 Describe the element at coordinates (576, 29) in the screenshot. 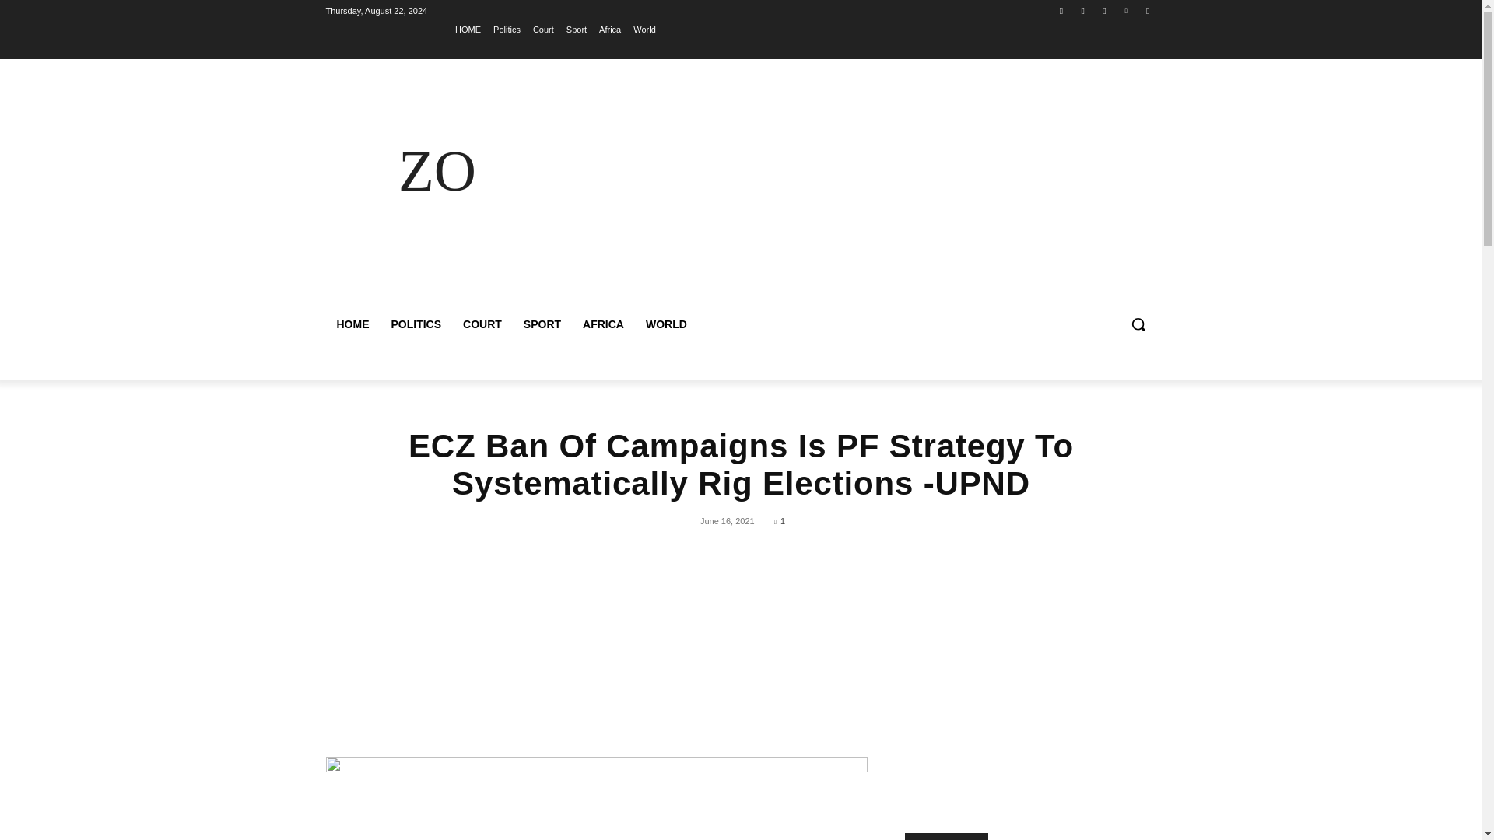

I see `Sport` at that location.